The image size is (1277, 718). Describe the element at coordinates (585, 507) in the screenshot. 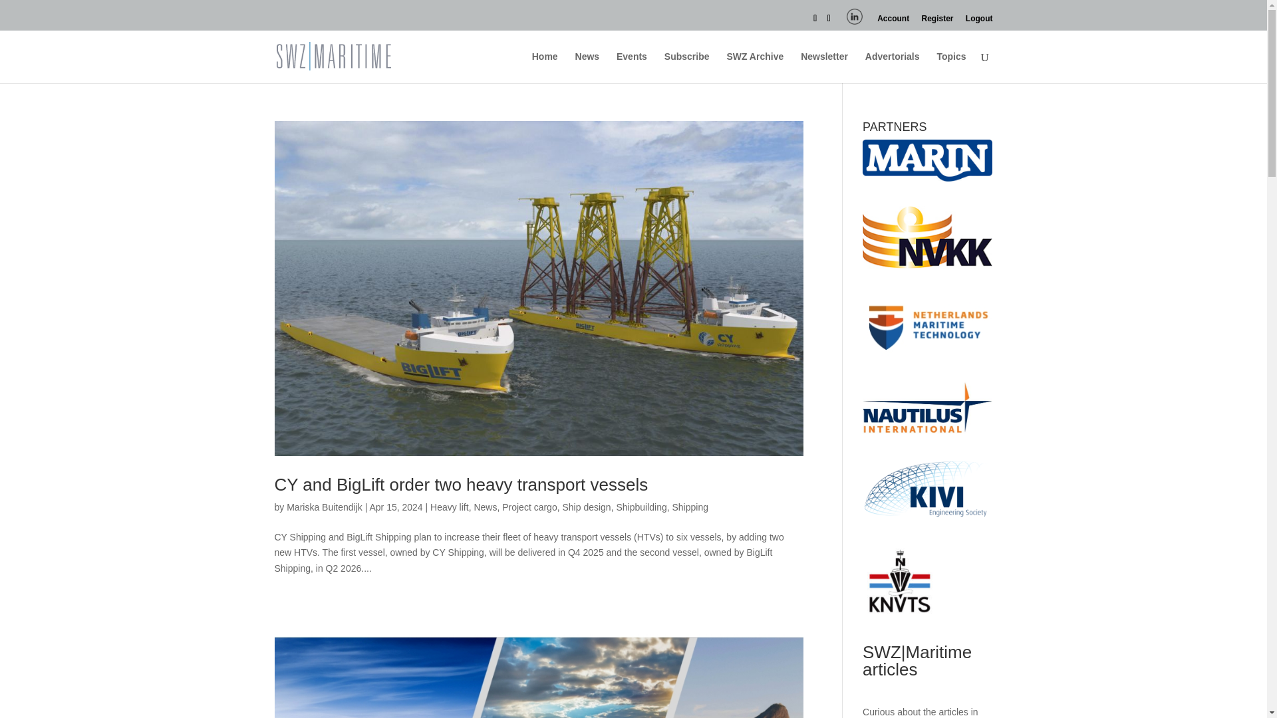

I see `Ship design` at that location.